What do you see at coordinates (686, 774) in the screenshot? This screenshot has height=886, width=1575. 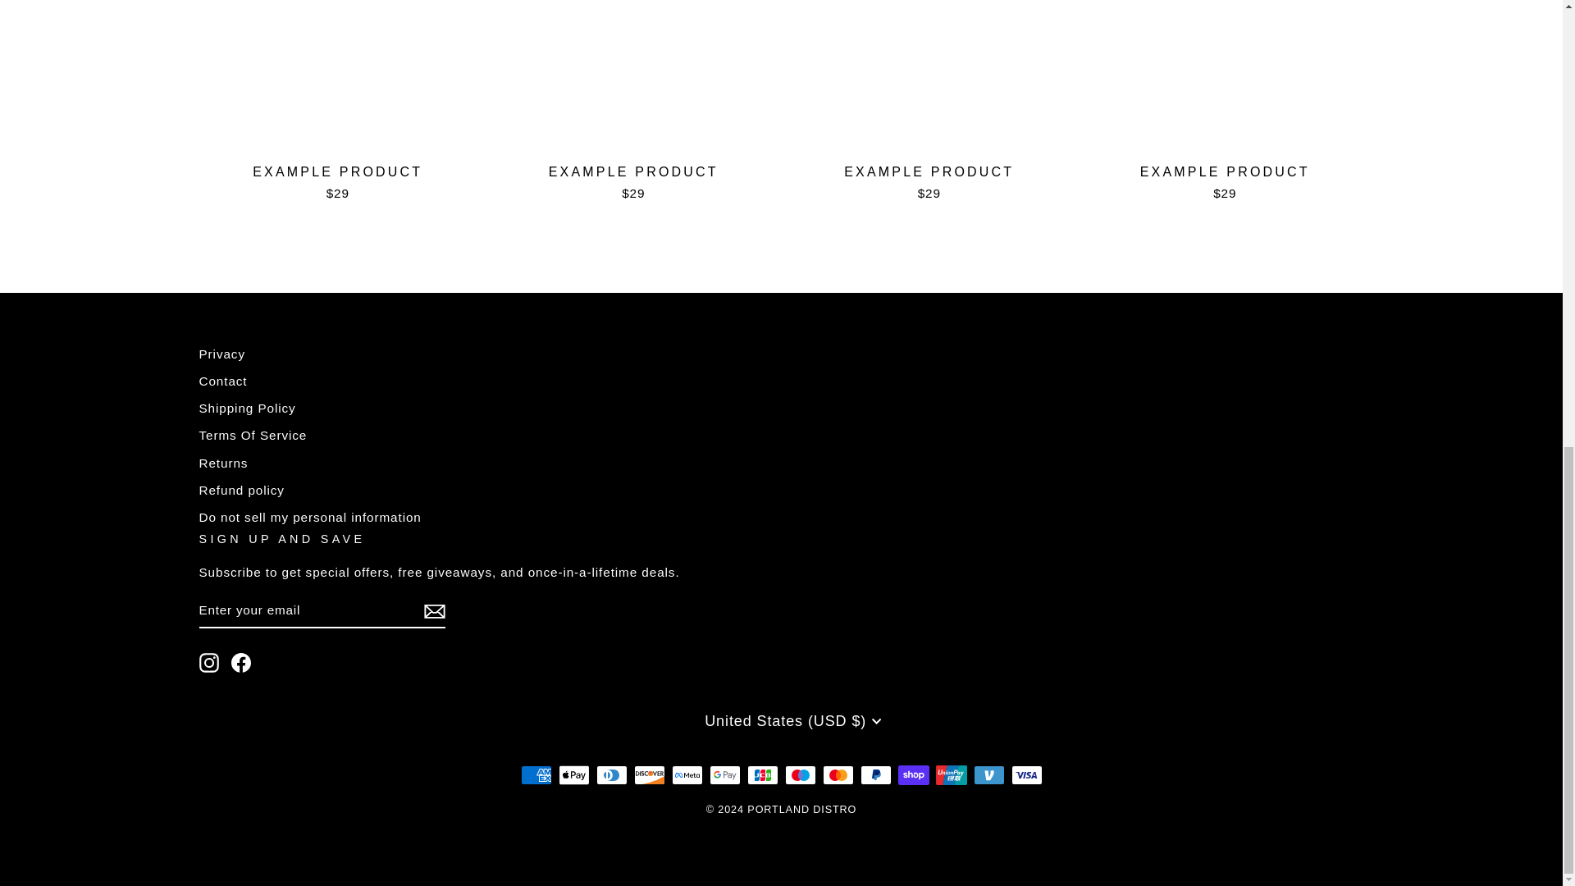 I see `Meta Pay` at bounding box center [686, 774].